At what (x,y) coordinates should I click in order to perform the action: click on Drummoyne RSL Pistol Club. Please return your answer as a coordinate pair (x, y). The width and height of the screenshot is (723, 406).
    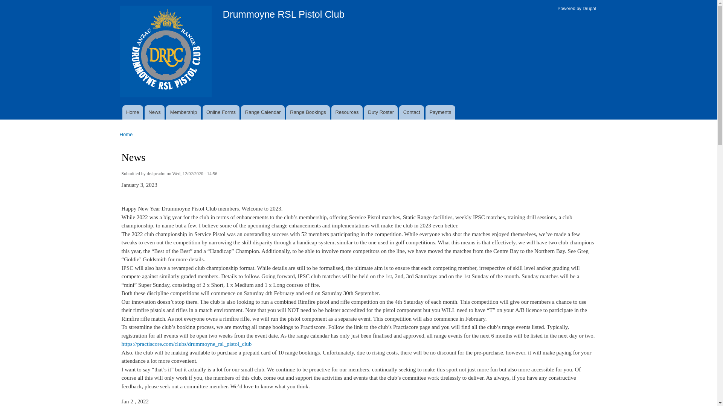
    Looking at the image, I should click on (284, 14).